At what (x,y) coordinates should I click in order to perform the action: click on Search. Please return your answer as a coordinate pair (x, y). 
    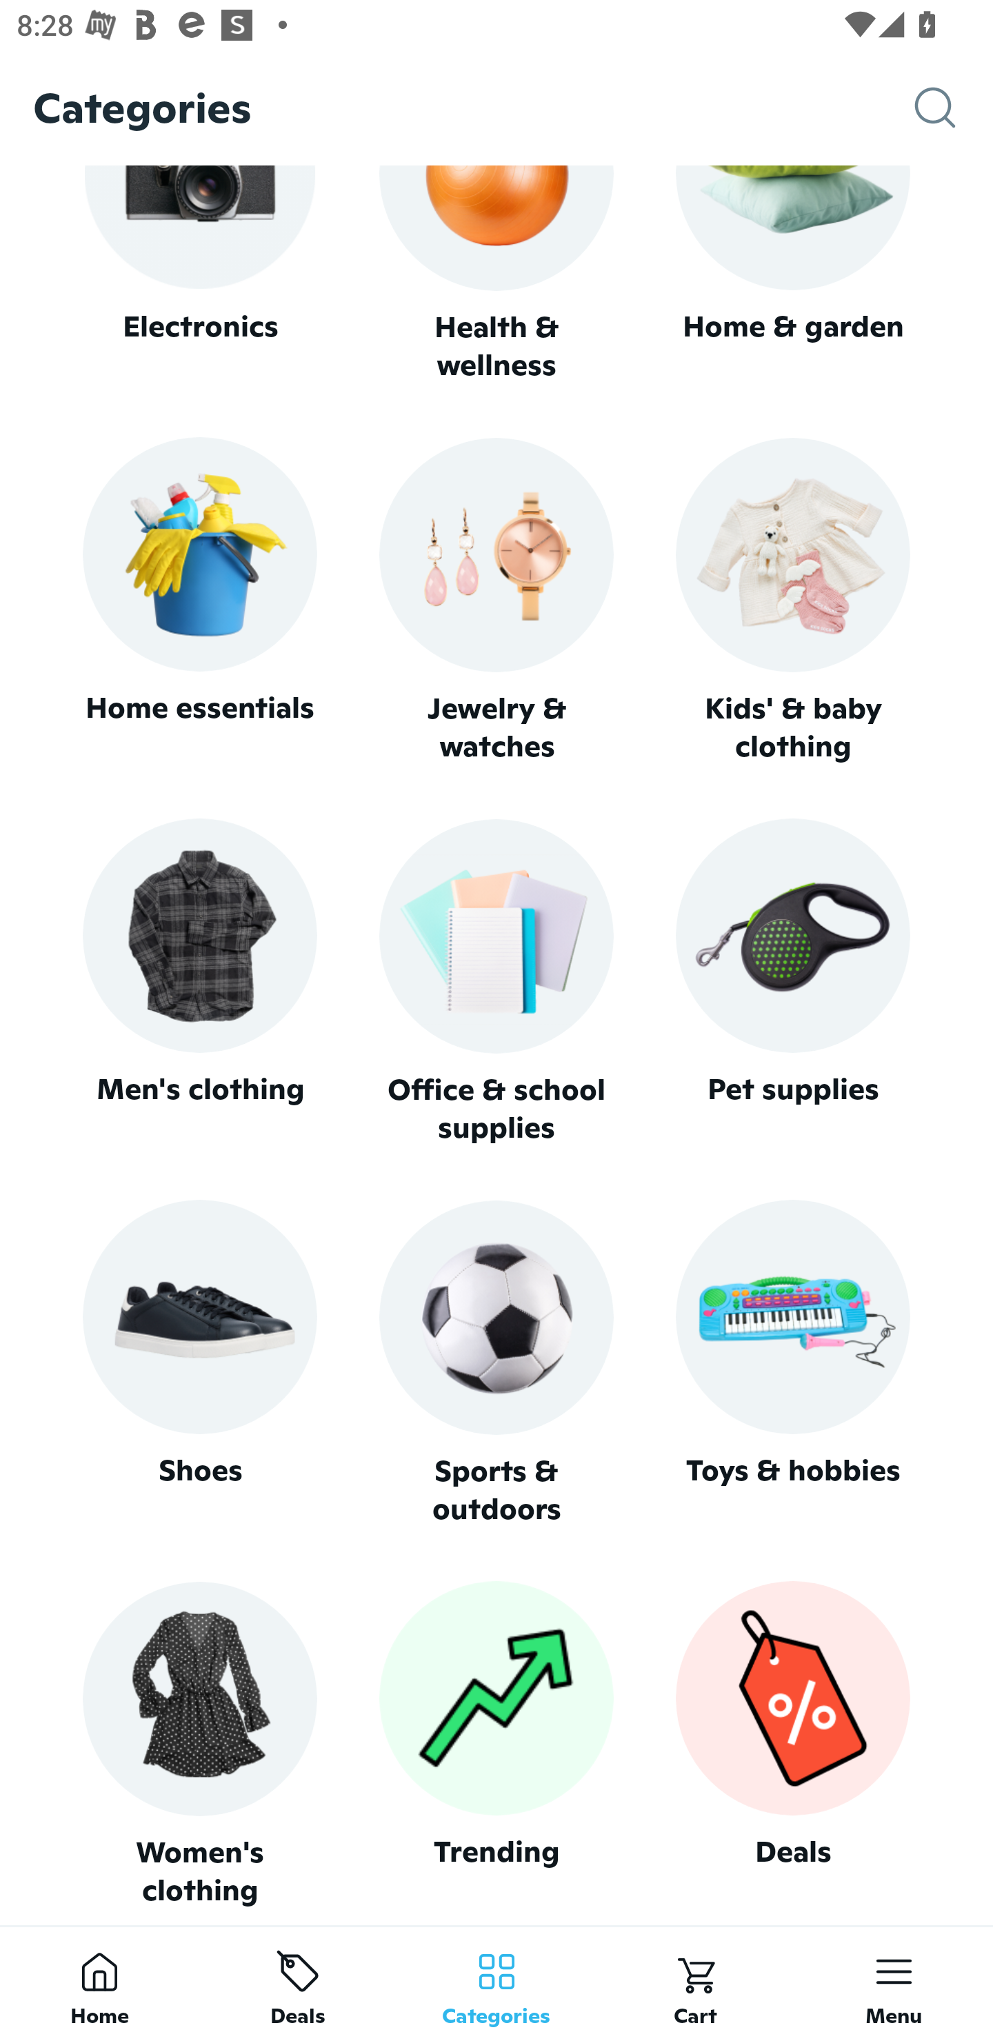
    Looking at the image, I should click on (954, 108).